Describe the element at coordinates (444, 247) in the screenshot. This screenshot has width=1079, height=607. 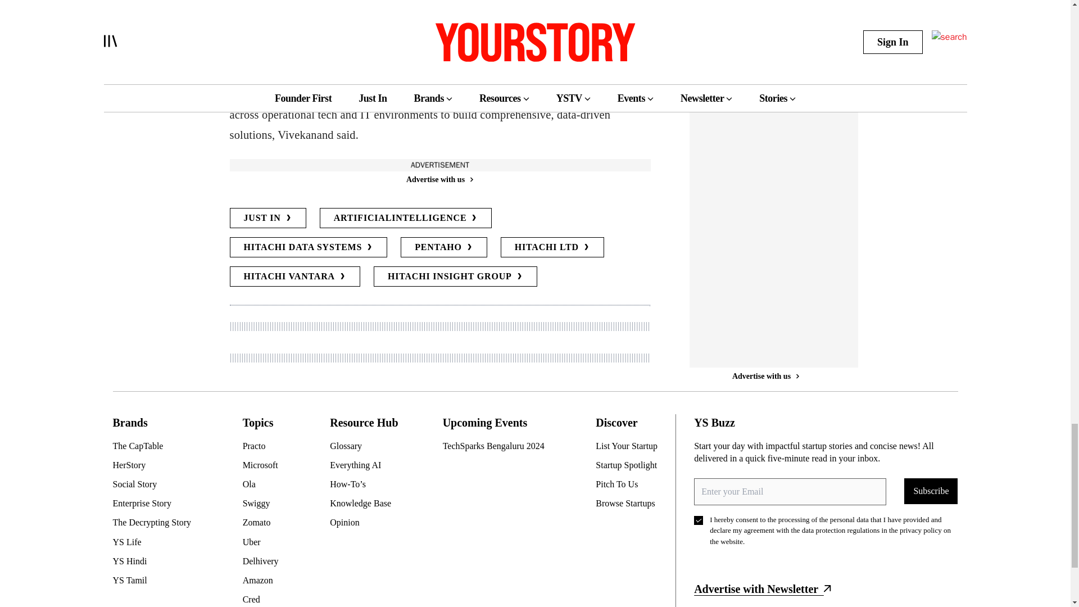
I see `PENTAHO` at that location.